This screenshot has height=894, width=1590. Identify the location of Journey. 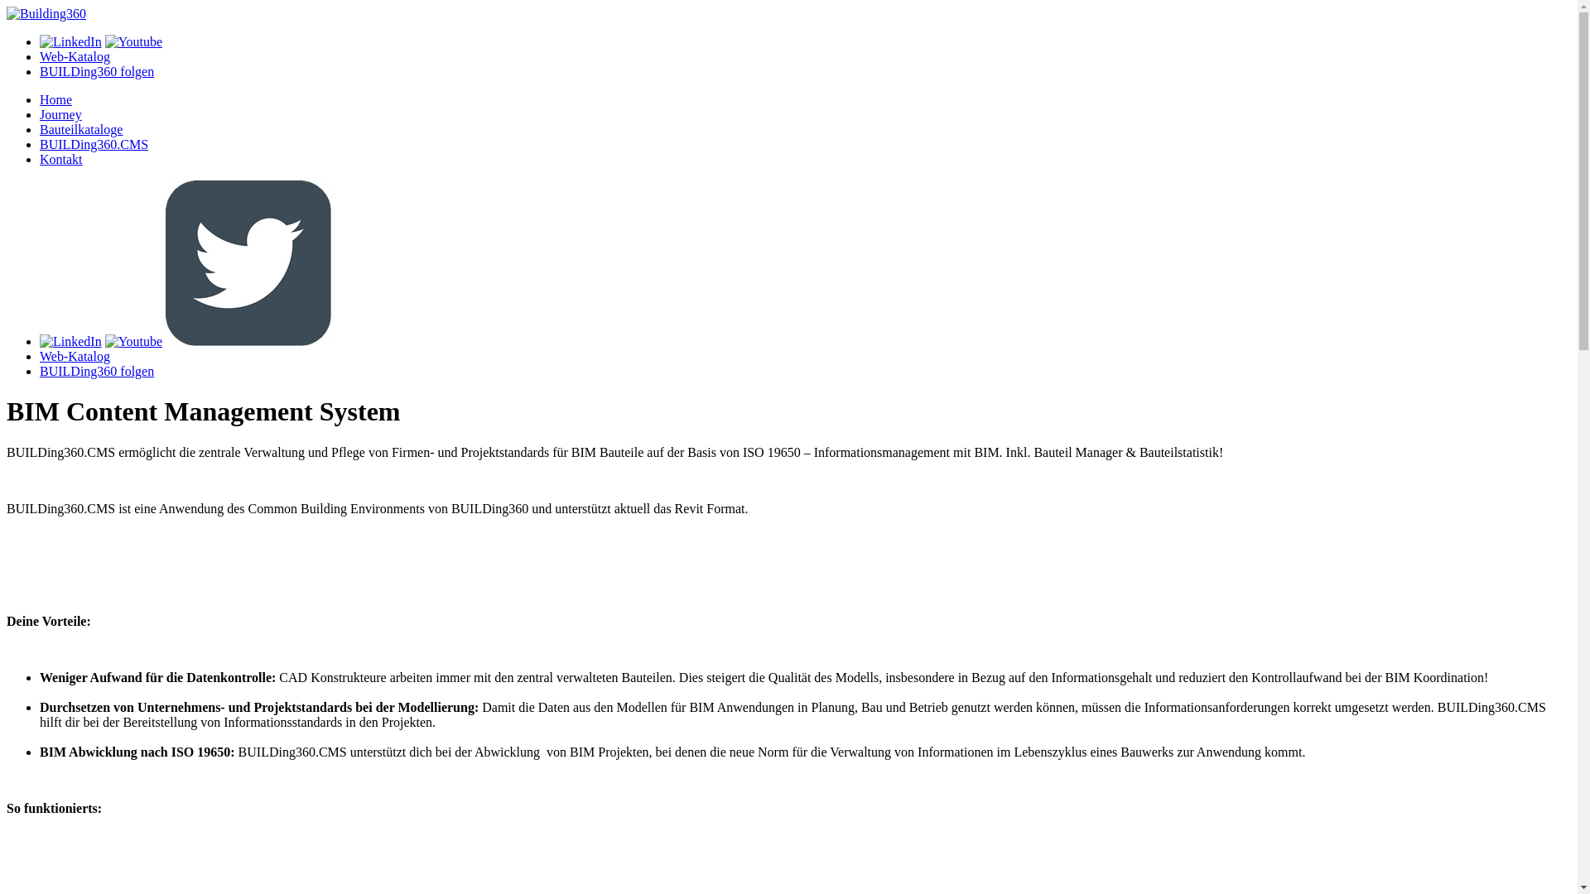
(61, 114).